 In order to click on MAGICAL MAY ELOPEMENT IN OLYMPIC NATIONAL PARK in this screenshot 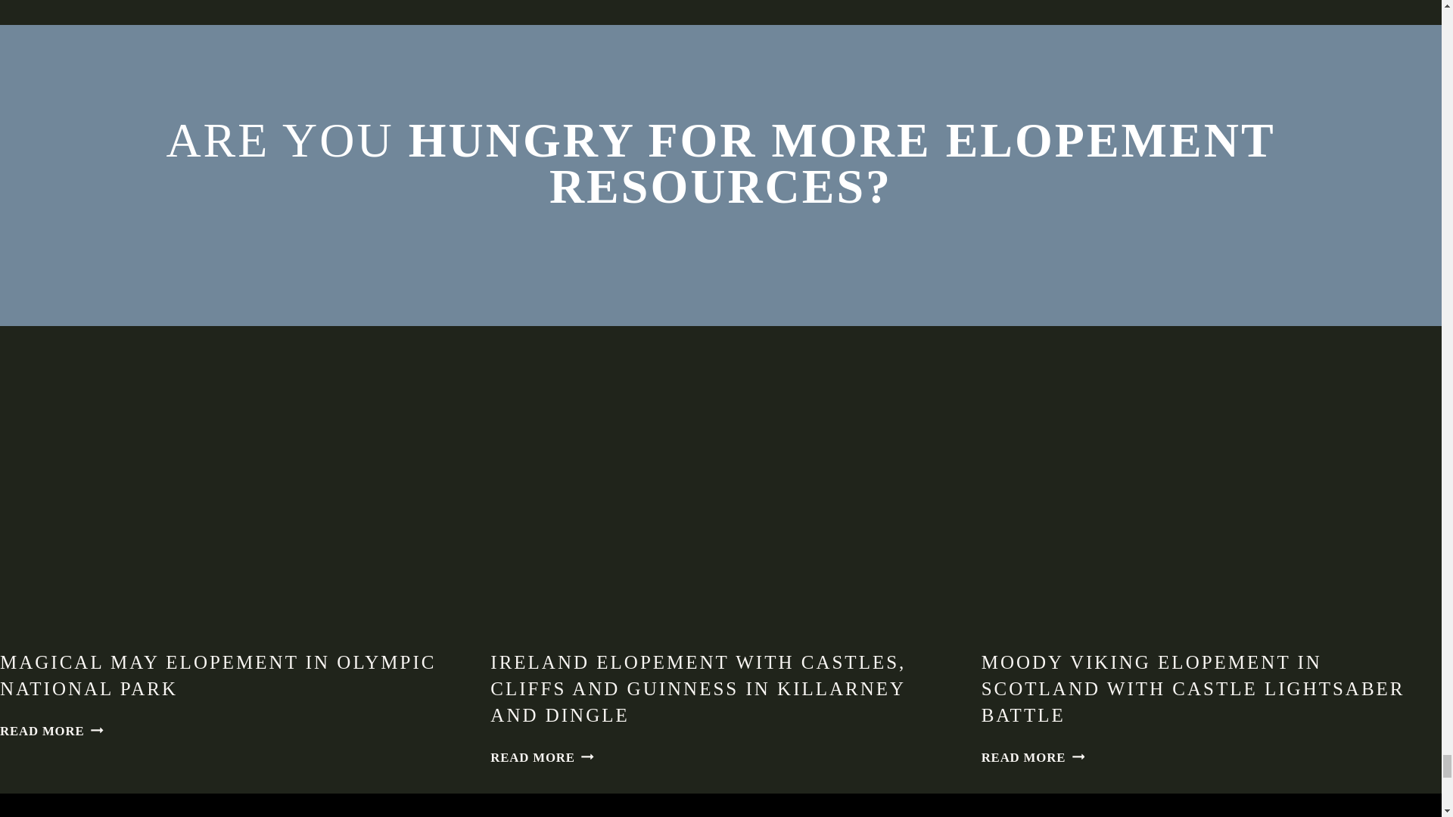, I will do `click(51, 731)`.